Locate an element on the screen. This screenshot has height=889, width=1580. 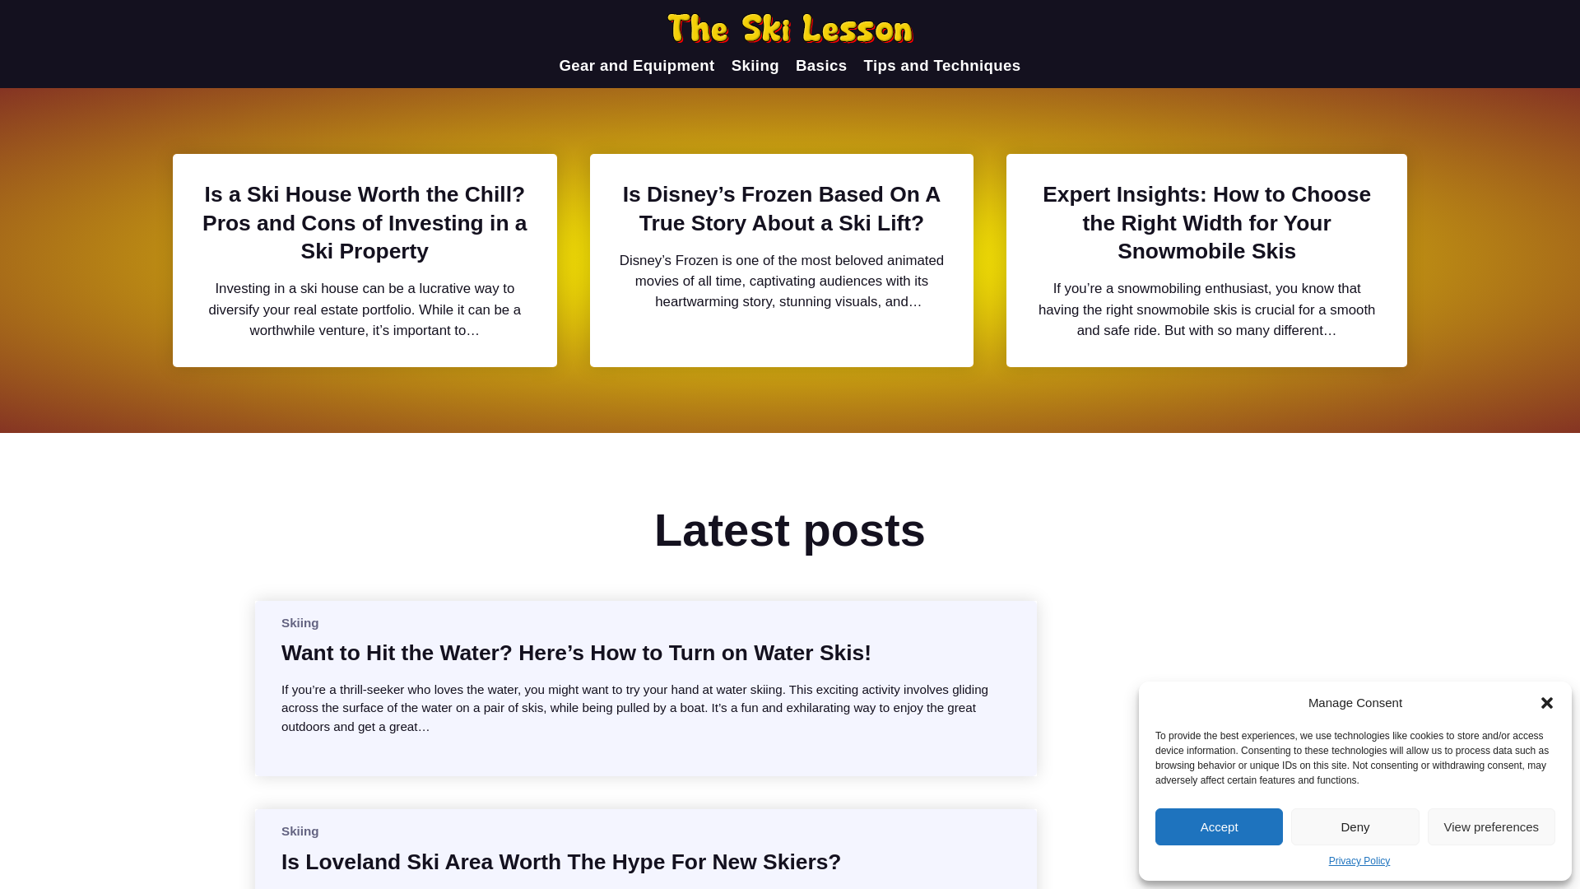
Basics is located at coordinates (821, 66).